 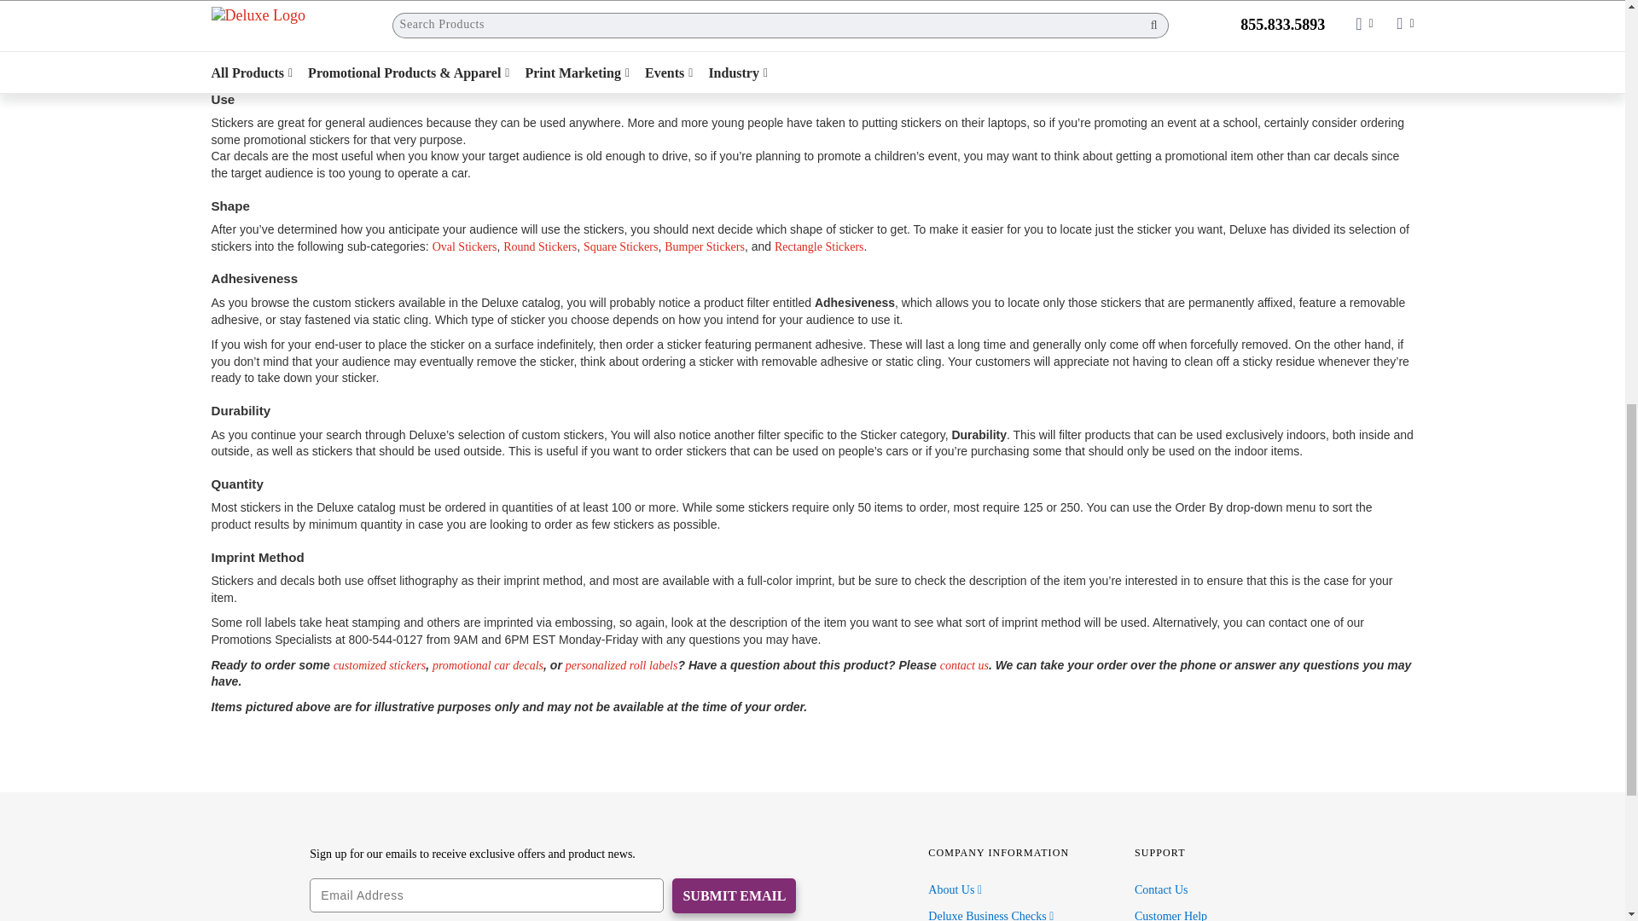 I want to click on Round Stickers, so click(x=539, y=246).